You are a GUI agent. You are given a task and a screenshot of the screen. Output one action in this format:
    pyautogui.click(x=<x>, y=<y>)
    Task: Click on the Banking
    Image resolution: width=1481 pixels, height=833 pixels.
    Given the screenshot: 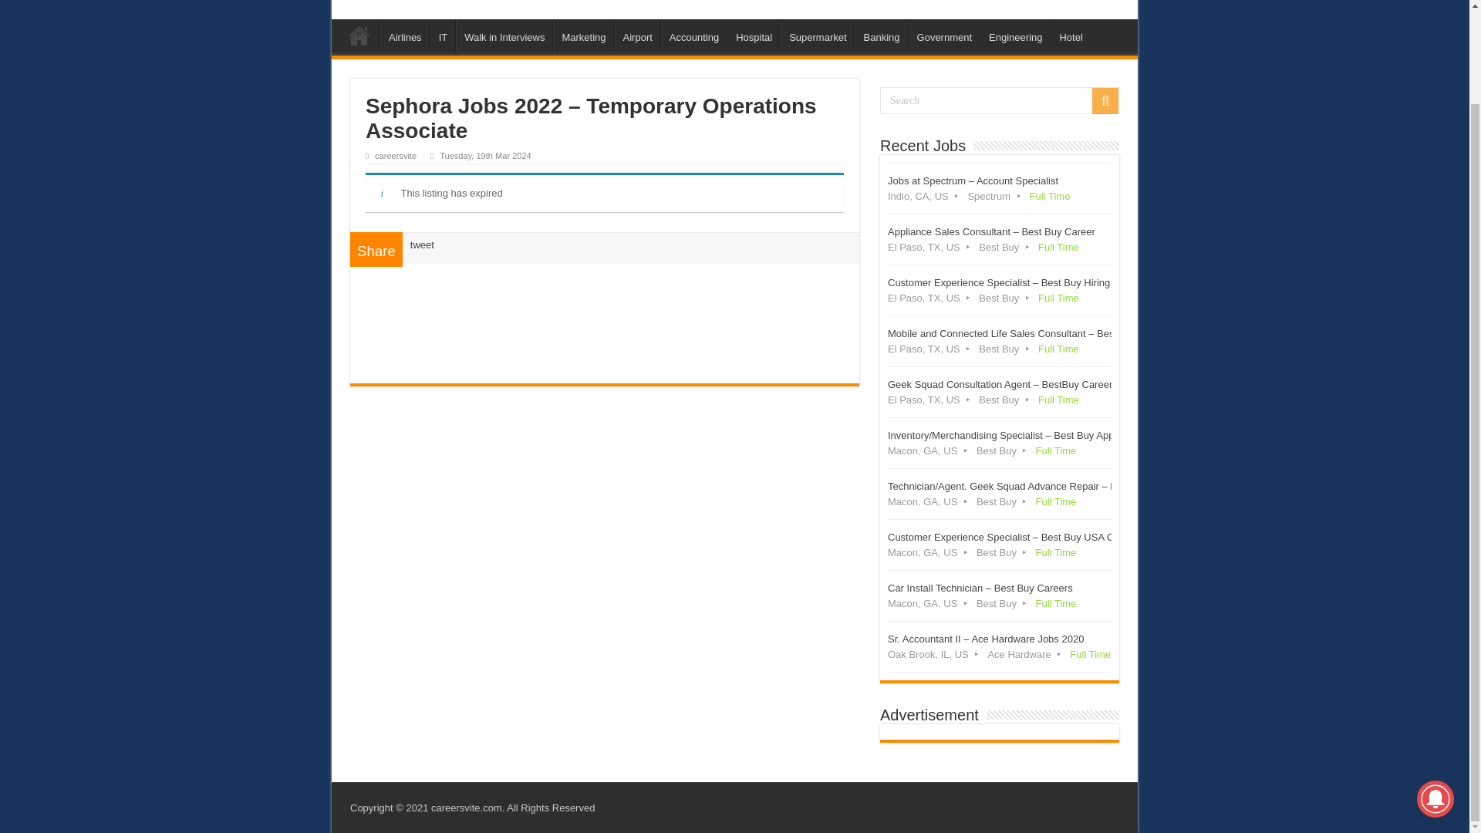 What is the action you would take?
    pyautogui.click(x=881, y=35)
    